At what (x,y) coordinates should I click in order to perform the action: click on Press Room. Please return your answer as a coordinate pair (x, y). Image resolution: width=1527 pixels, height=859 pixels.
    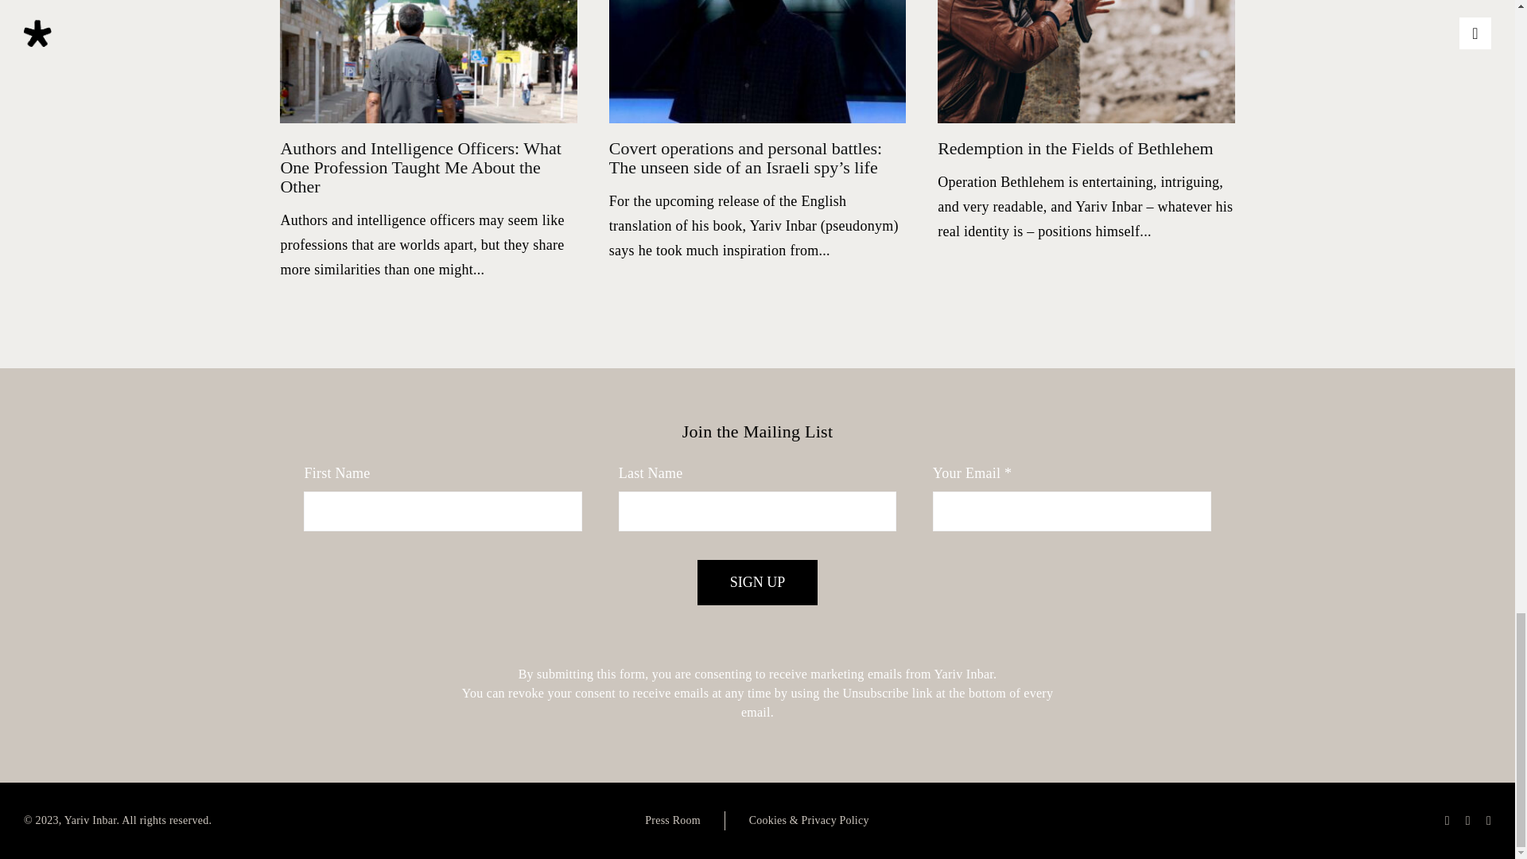
    Looking at the image, I should click on (673, 821).